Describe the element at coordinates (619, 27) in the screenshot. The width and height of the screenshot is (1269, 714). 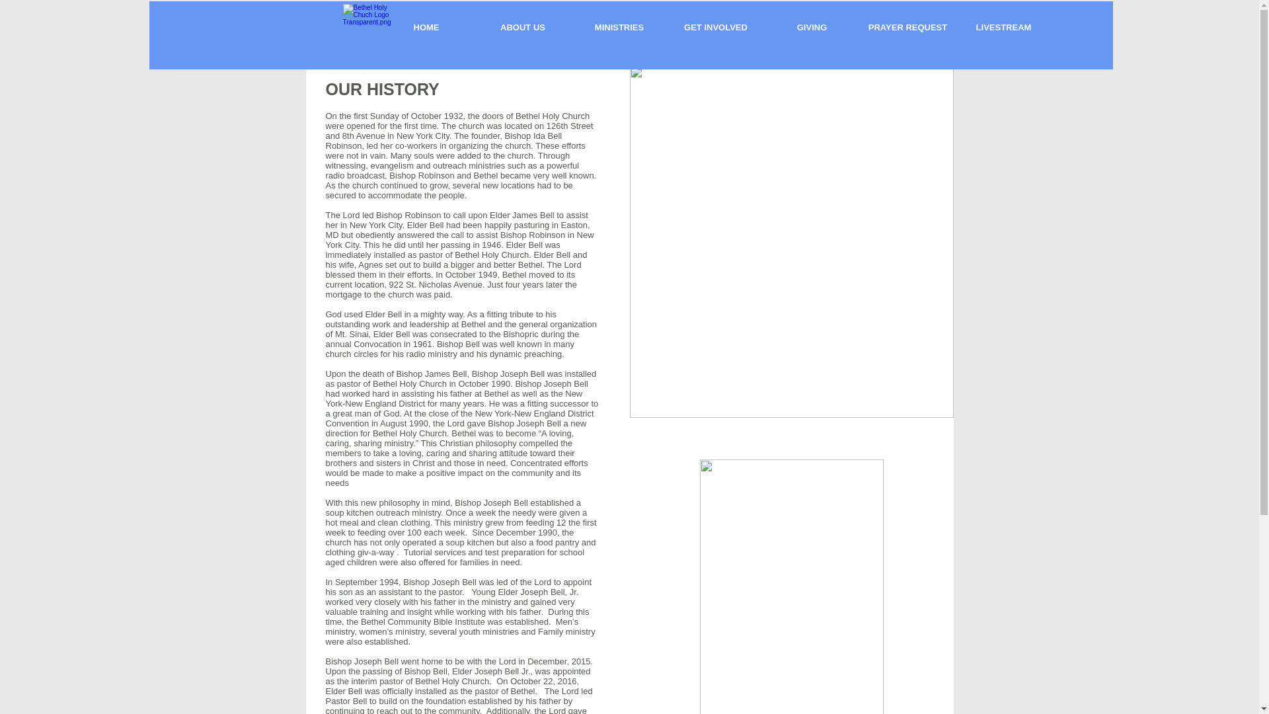
I see `MINISTRIES` at that location.